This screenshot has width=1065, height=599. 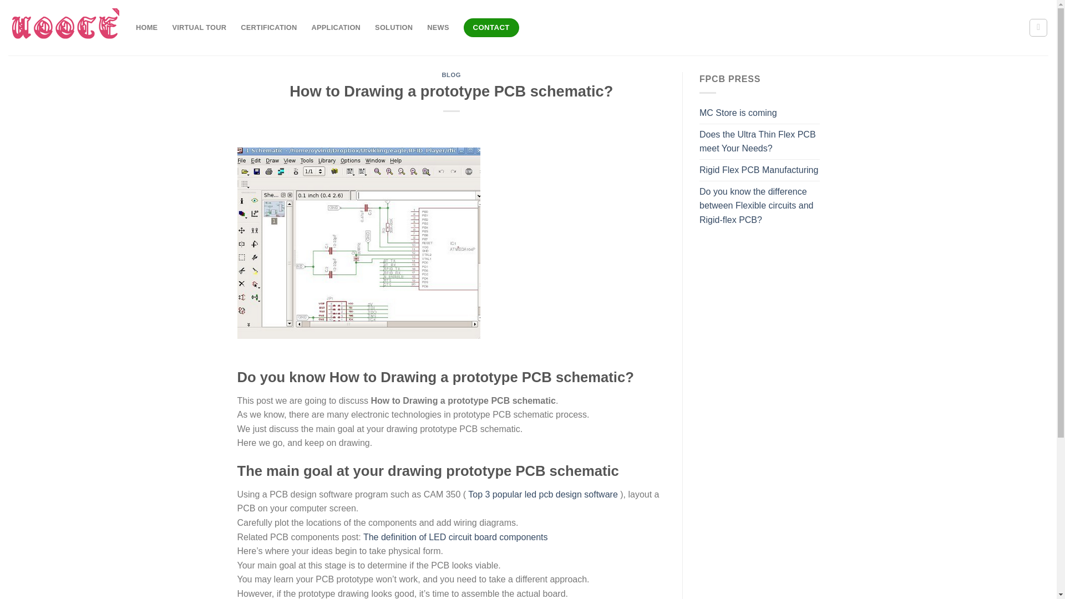 I want to click on CERTIFICATION, so click(x=268, y=28).